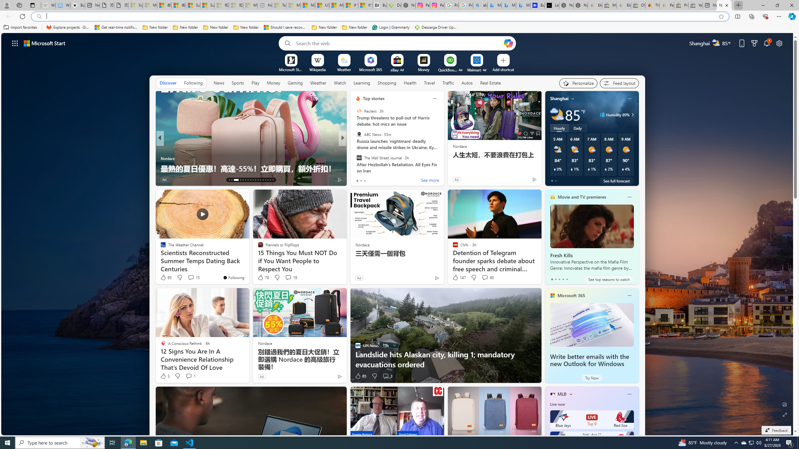  Describe the element at coordinates (273, 83) in the screenshot. I see `Money` at that location.